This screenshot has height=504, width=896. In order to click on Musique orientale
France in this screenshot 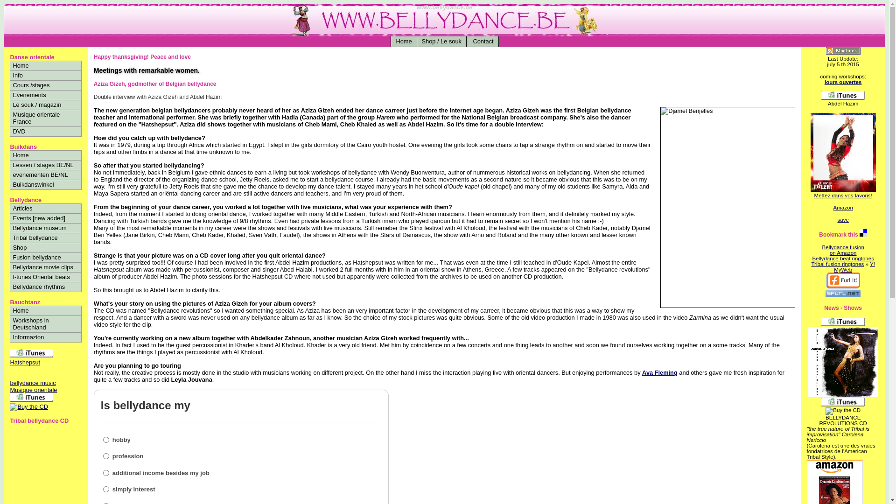, I will do `click(46, 119)`.